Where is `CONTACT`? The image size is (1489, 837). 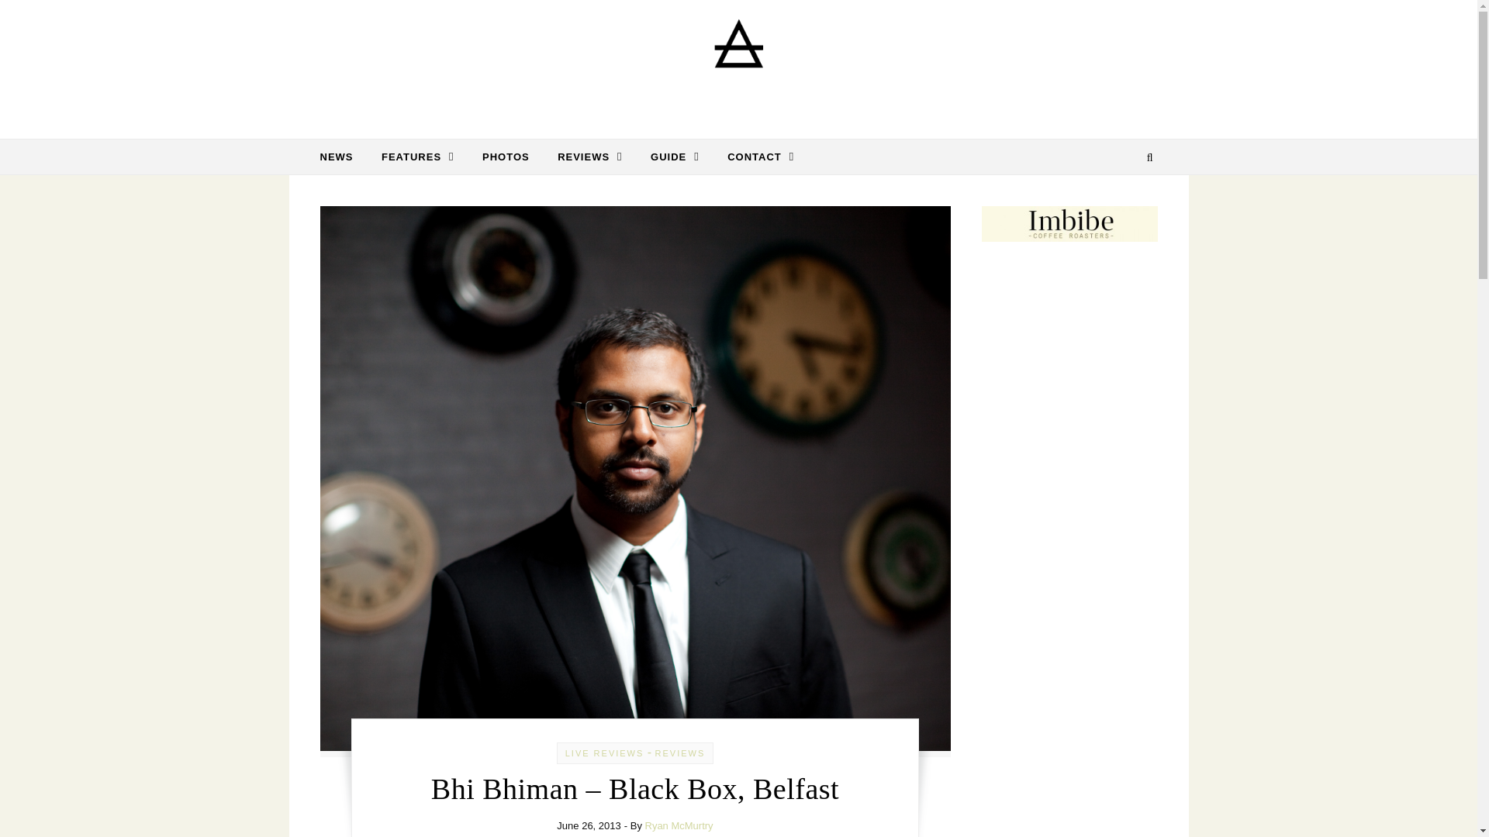
CONTACT is located at coordinates (754, 157).